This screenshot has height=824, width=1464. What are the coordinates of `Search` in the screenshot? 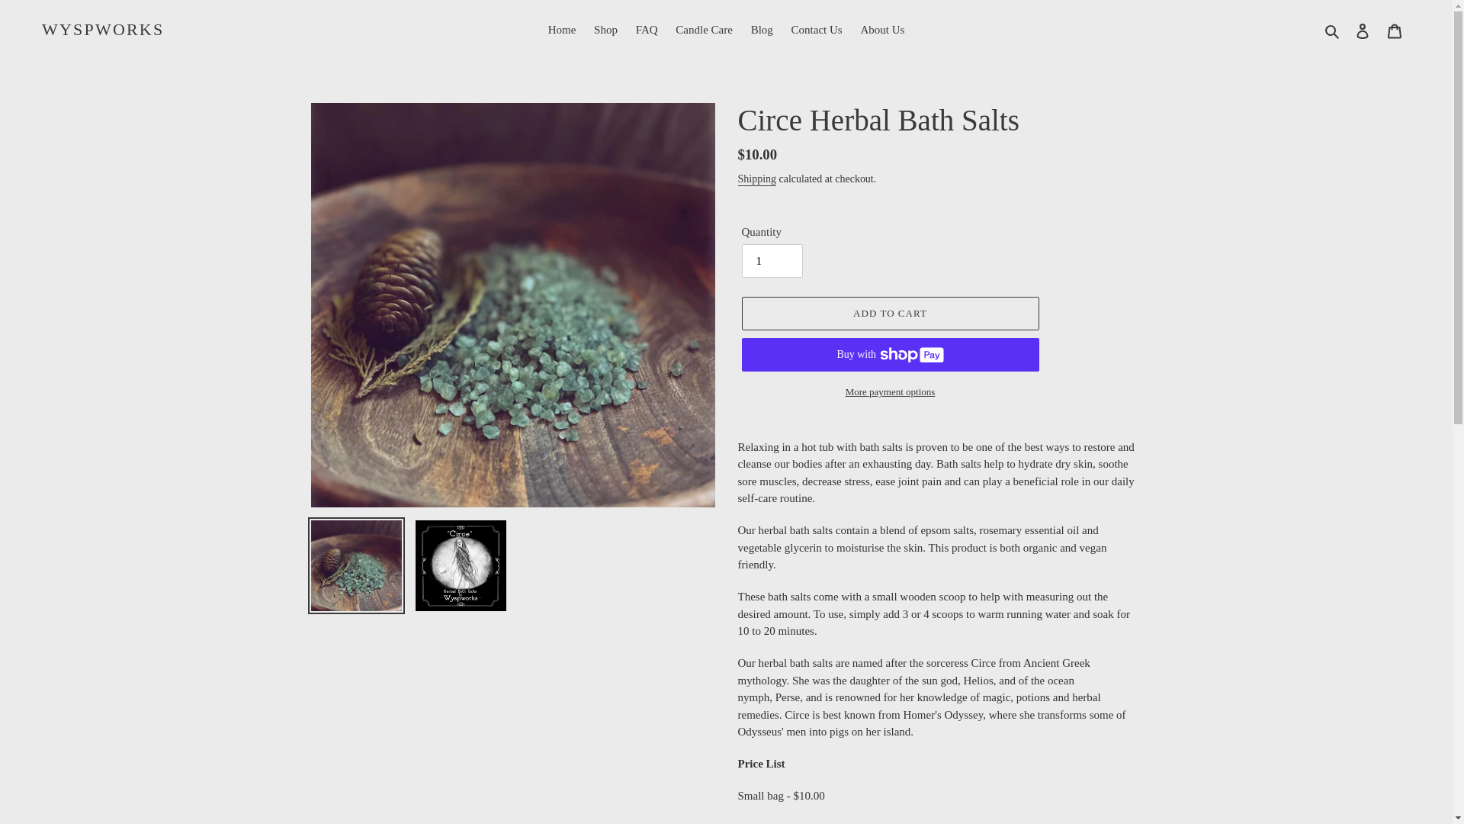 It's located at (1333, 30).